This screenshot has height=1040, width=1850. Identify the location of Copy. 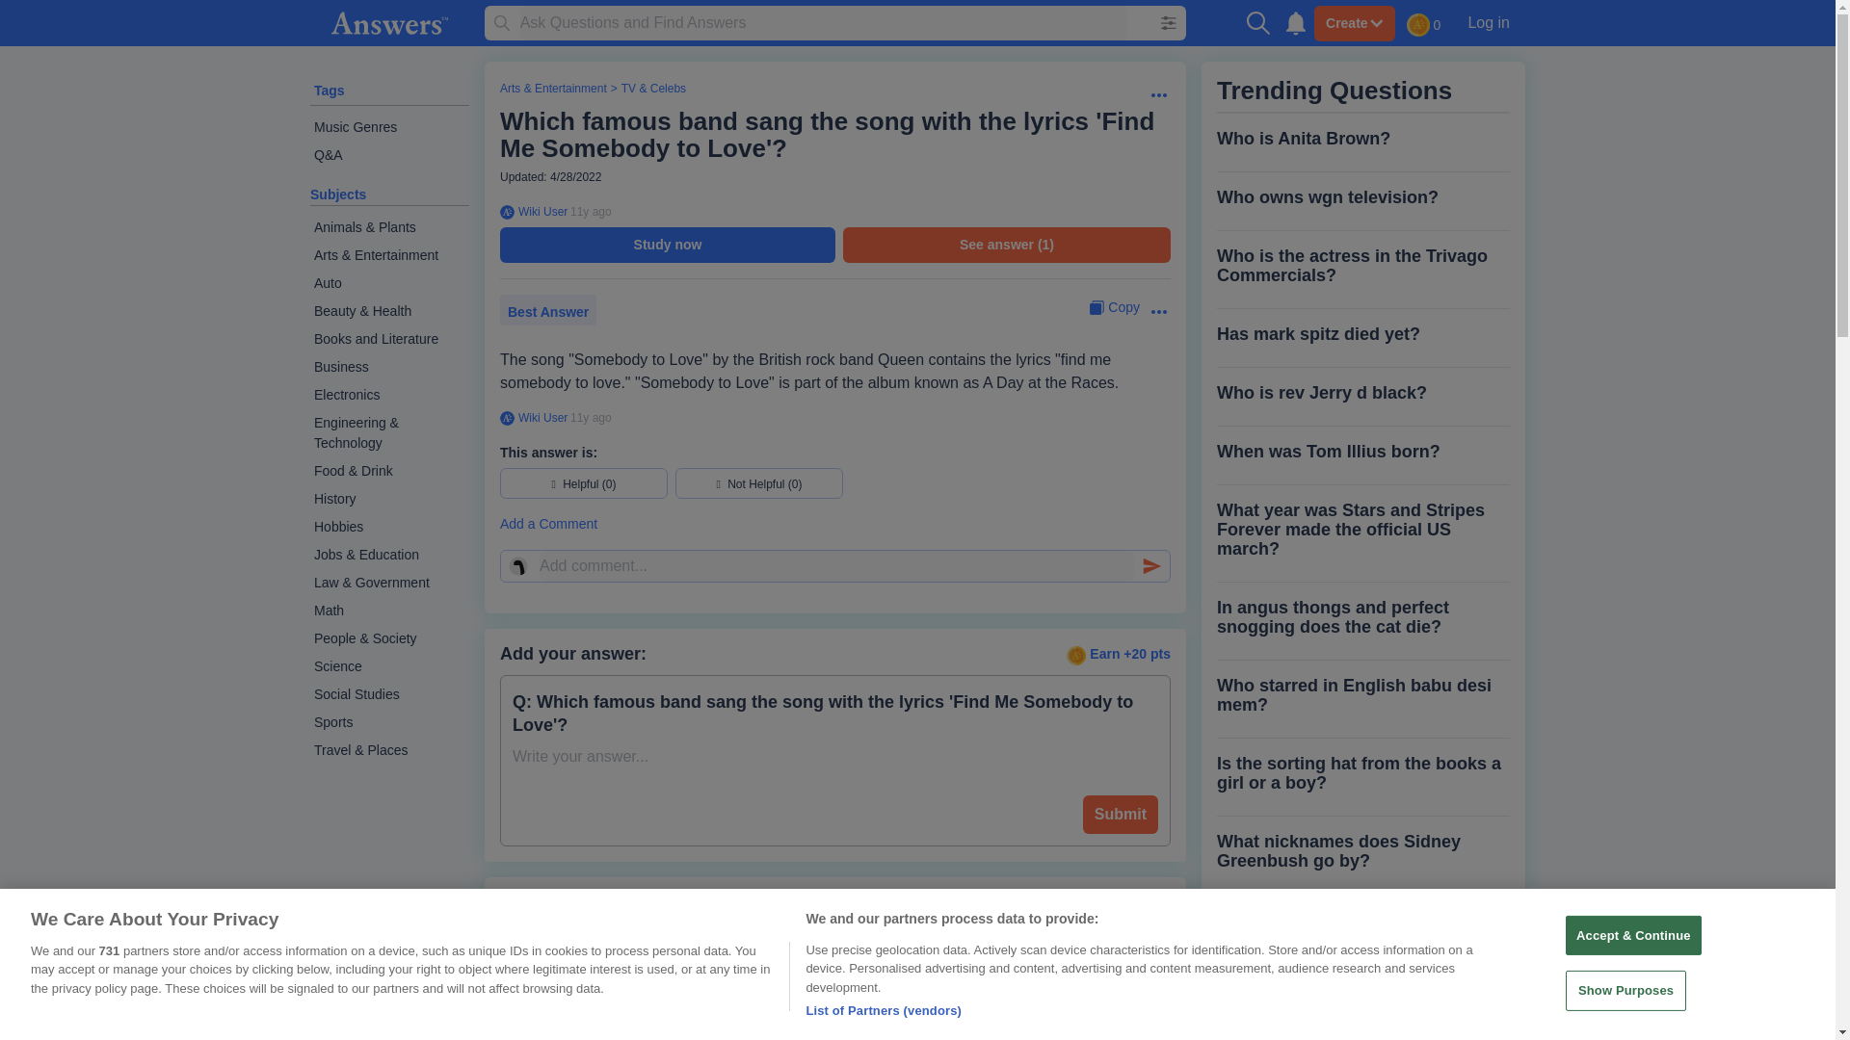
(1114, 307).